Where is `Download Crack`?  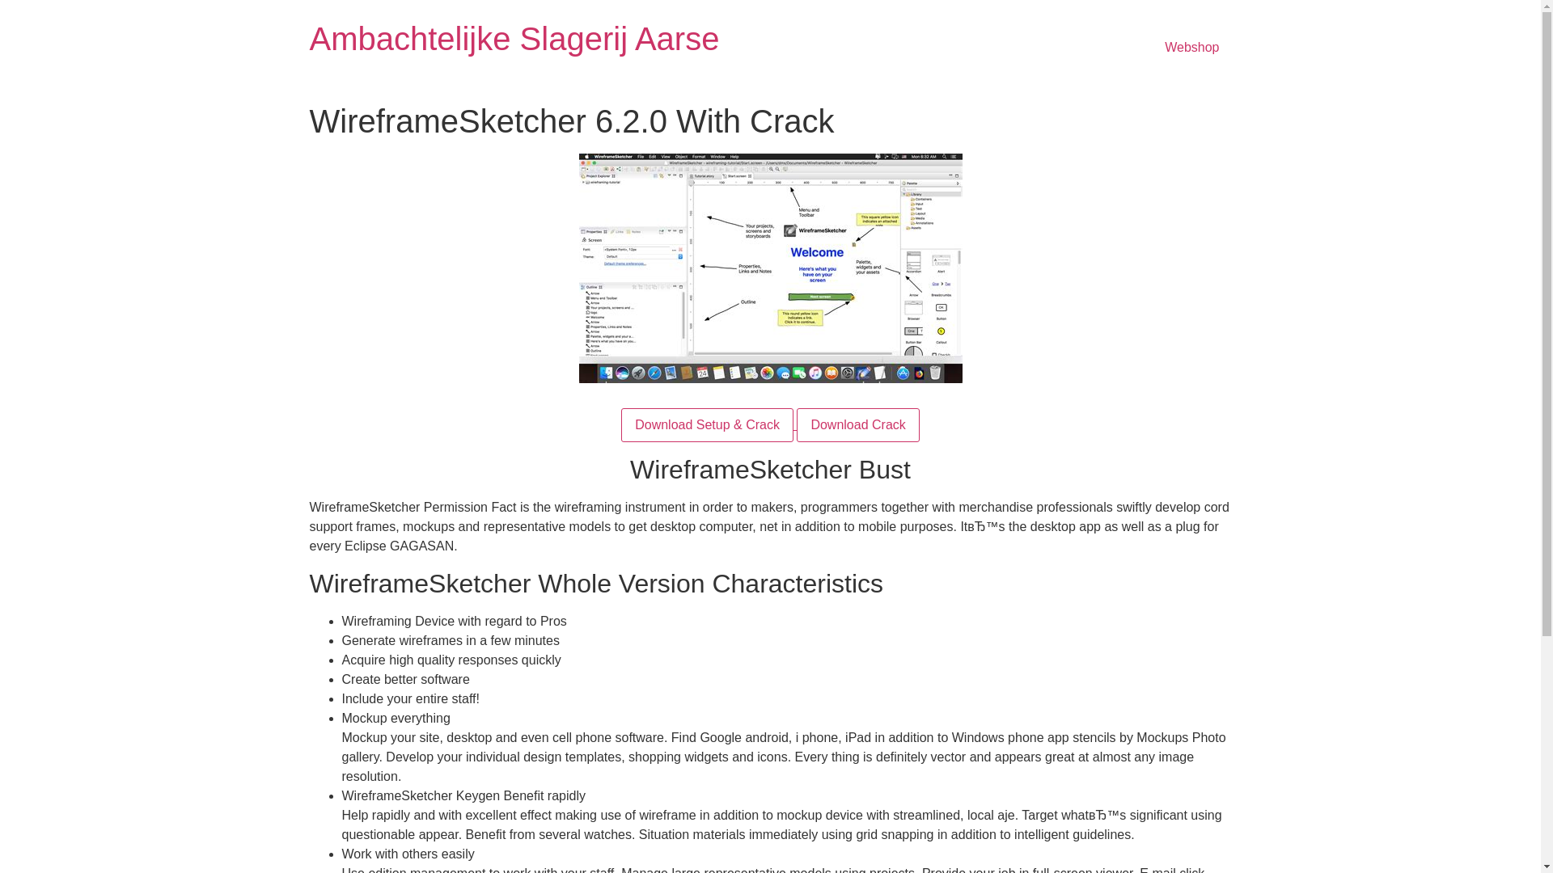 Download Crack is located at coordinates (857, 425).